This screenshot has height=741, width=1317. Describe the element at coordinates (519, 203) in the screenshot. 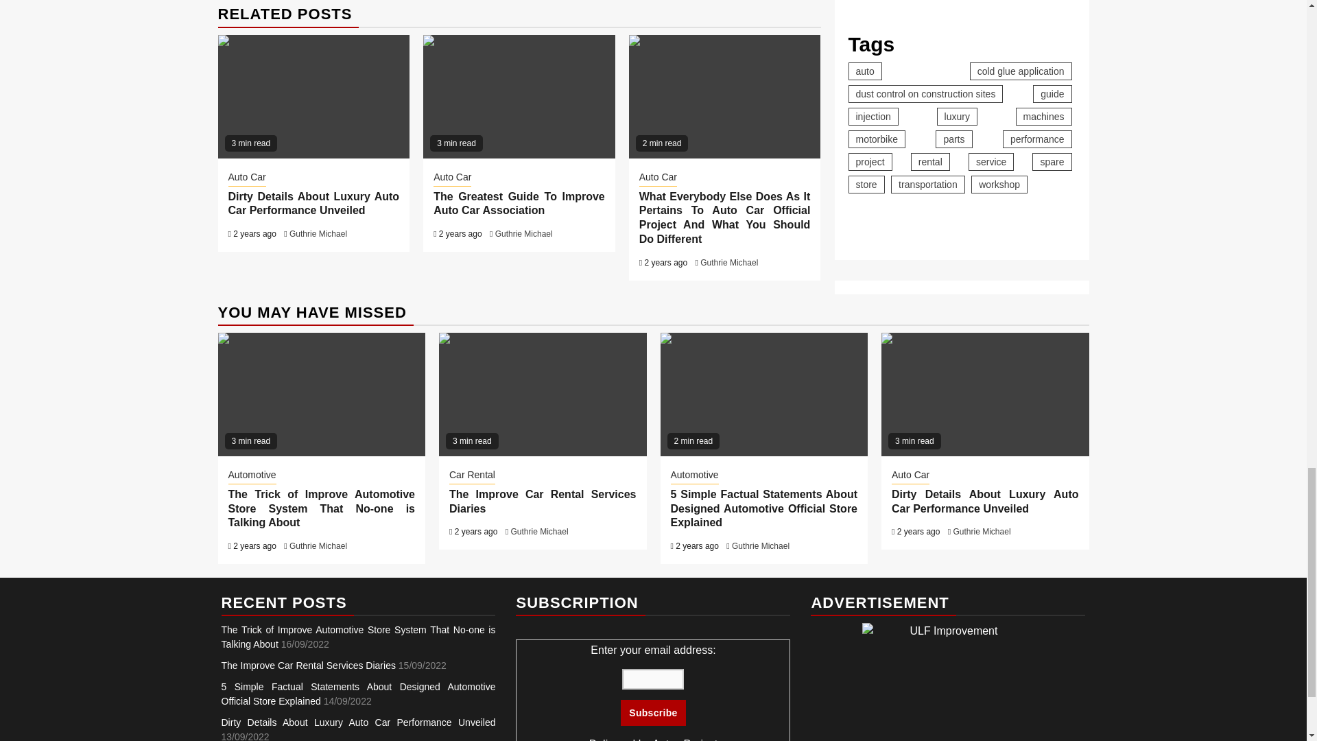

I see `The Greatest Guide To Improve Auto Car Association` at that location.